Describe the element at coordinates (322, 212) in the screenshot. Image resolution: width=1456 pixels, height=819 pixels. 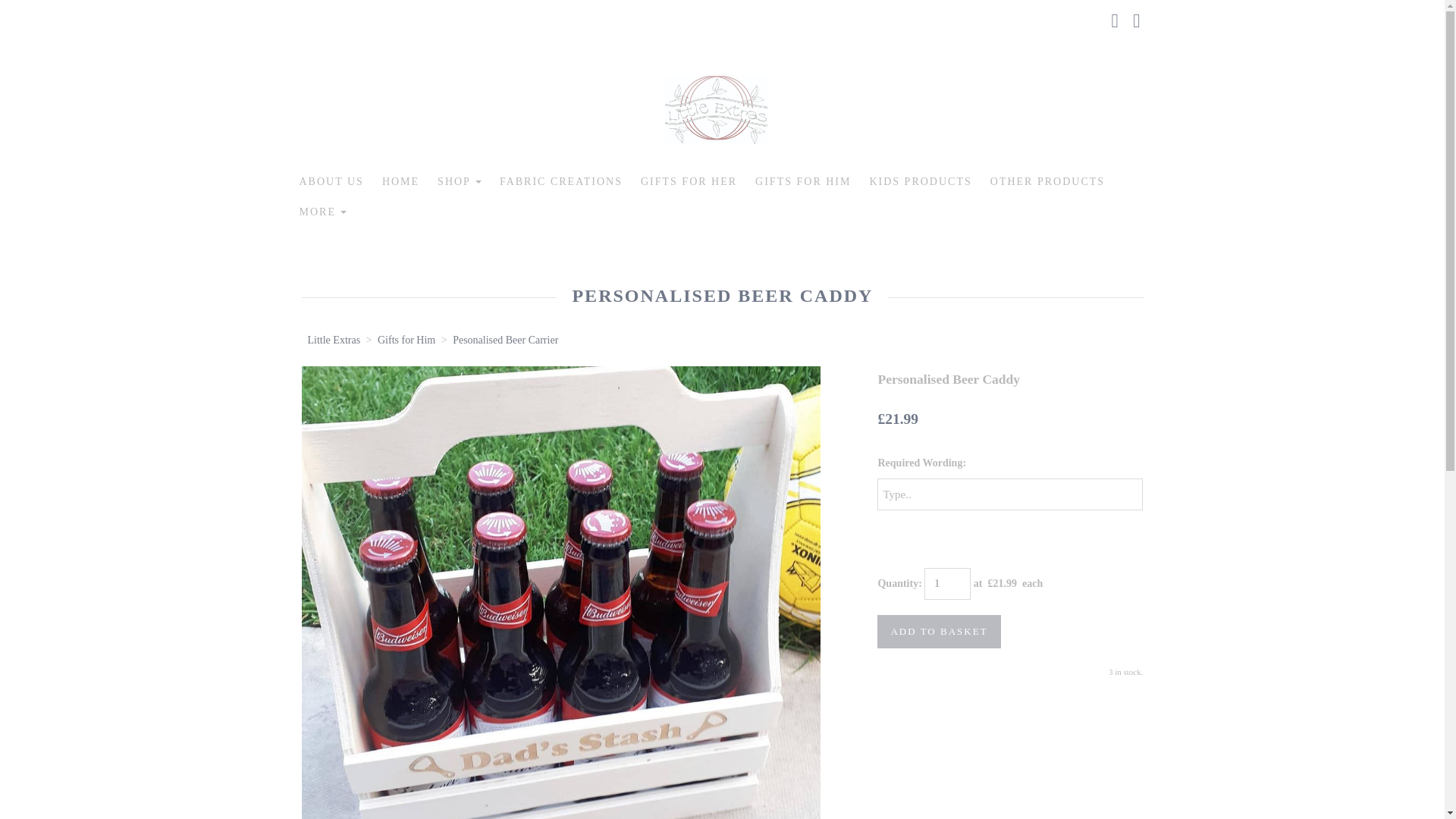
I see `MORE` at that location.